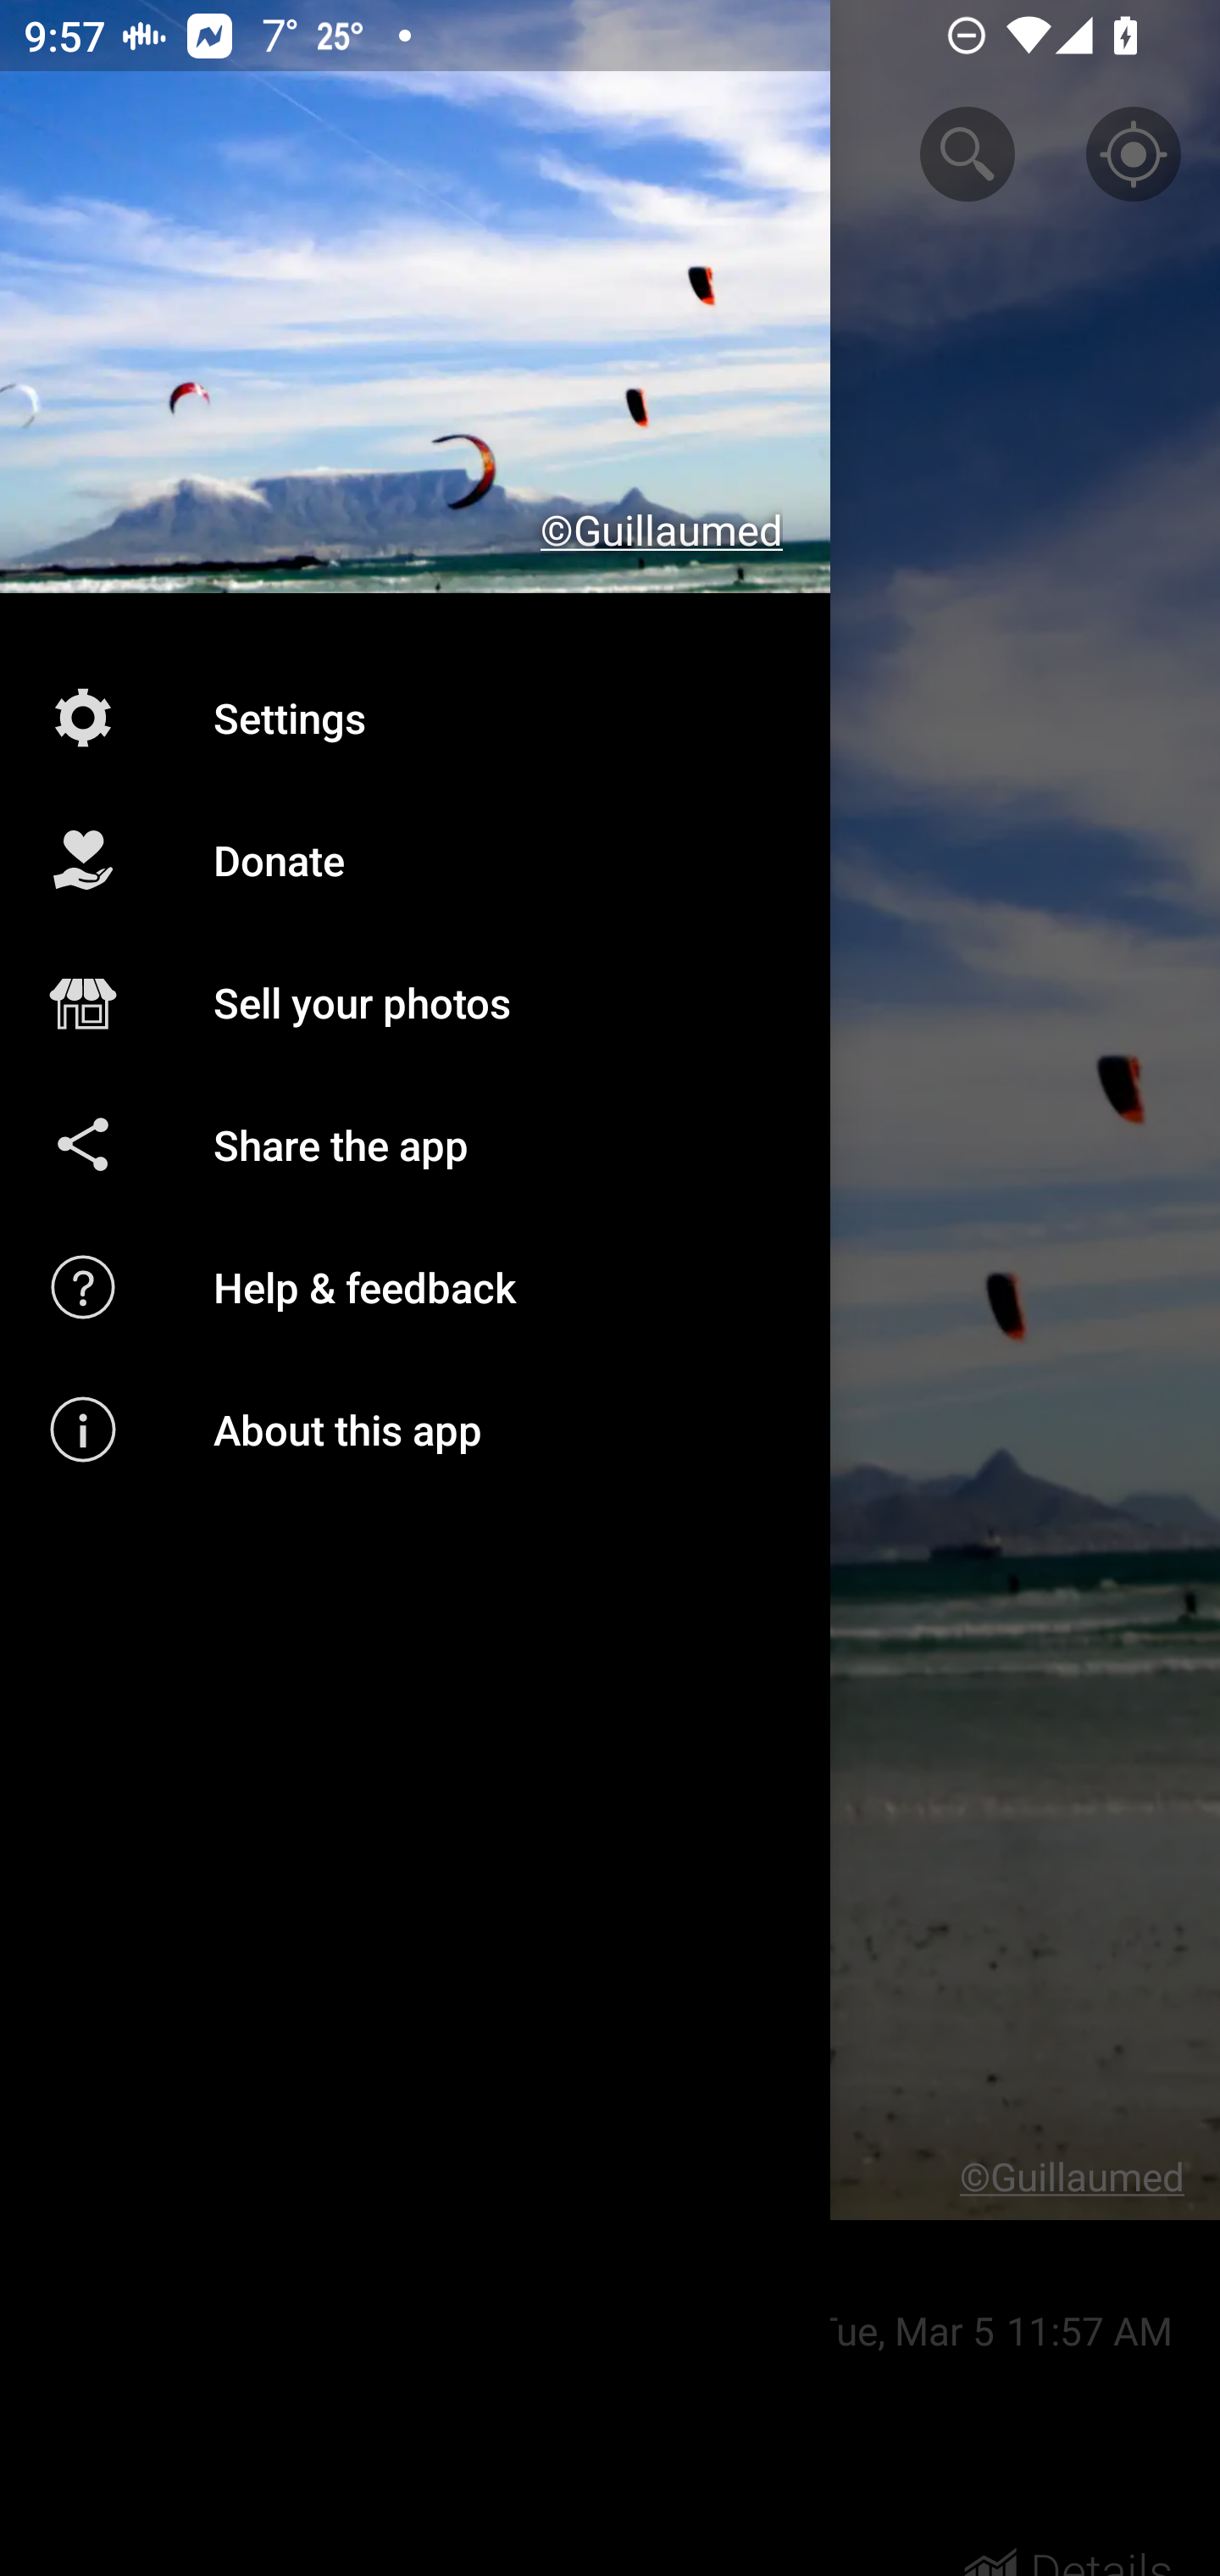  What do you see at coordinates (415, 1286) in the screenshot?
I see `Help & feedback` at bounding box center [415, 1286].